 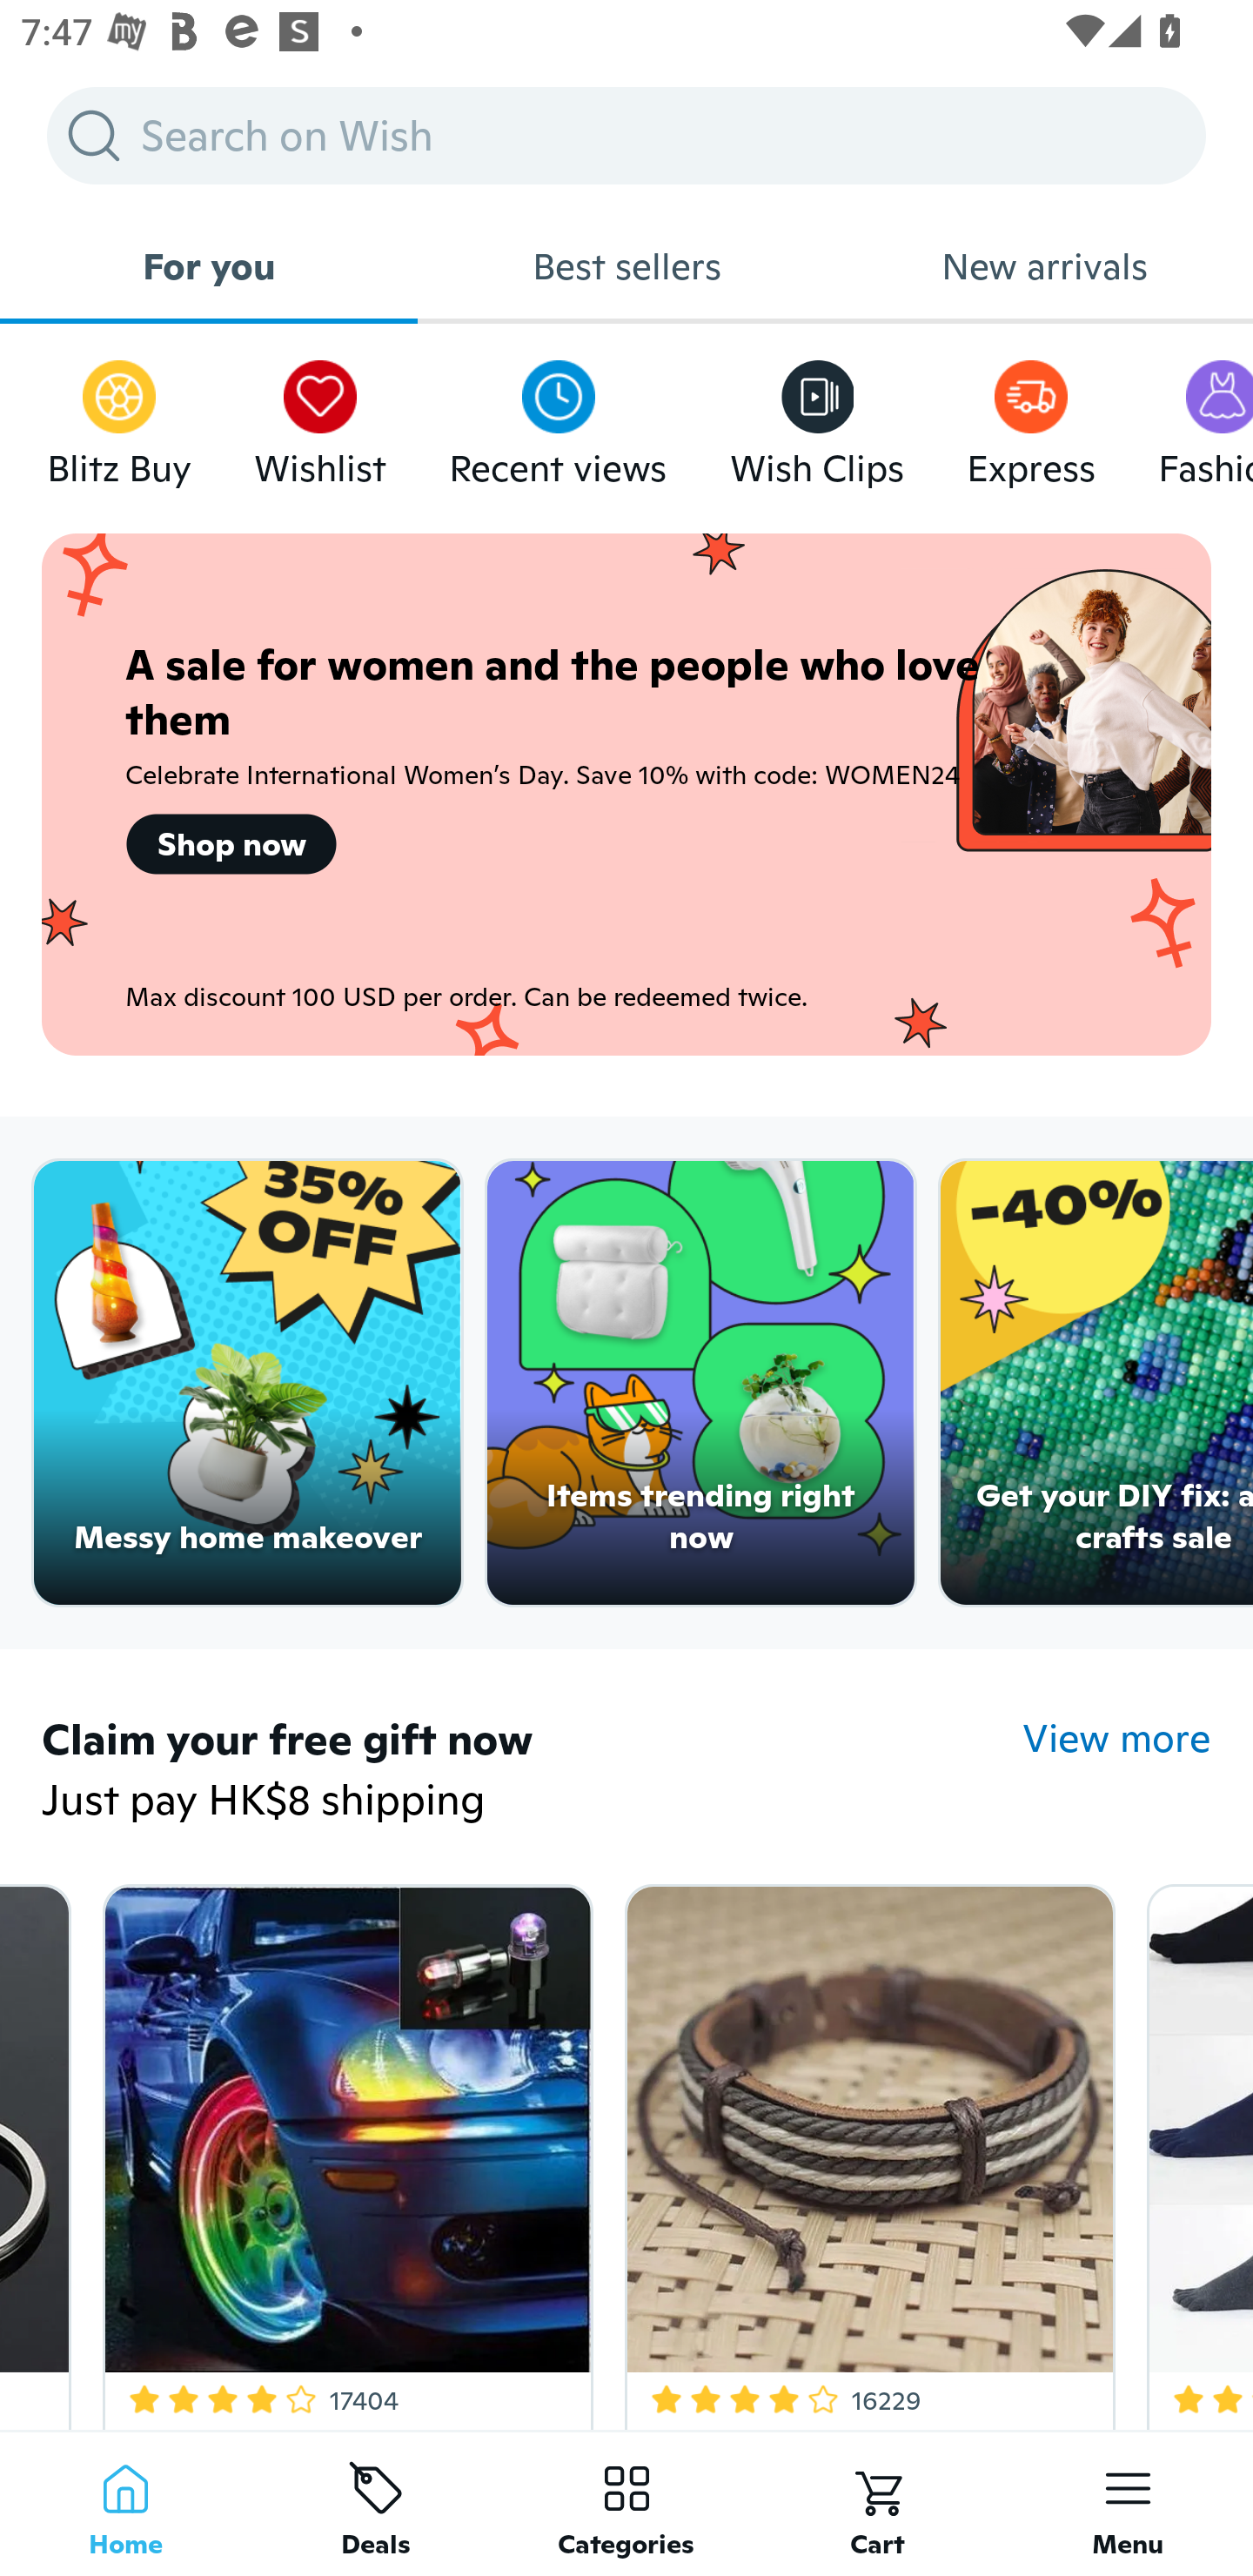 I want to click on Cart, so click(x=877, y=2503).